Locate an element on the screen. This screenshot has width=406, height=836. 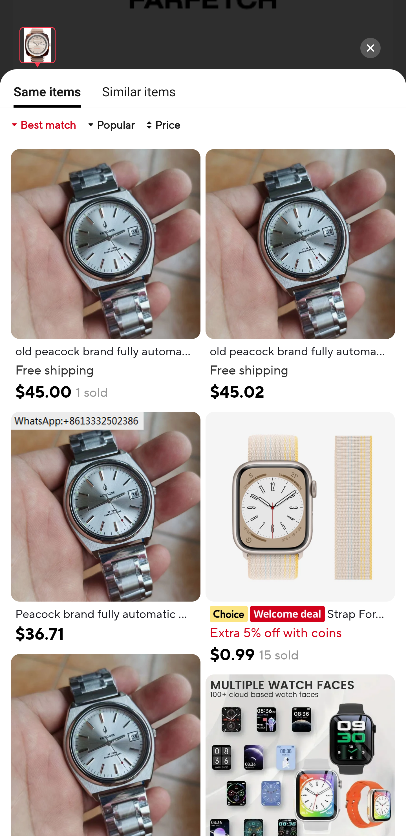
Similar items is located at coordinates (136, 92).